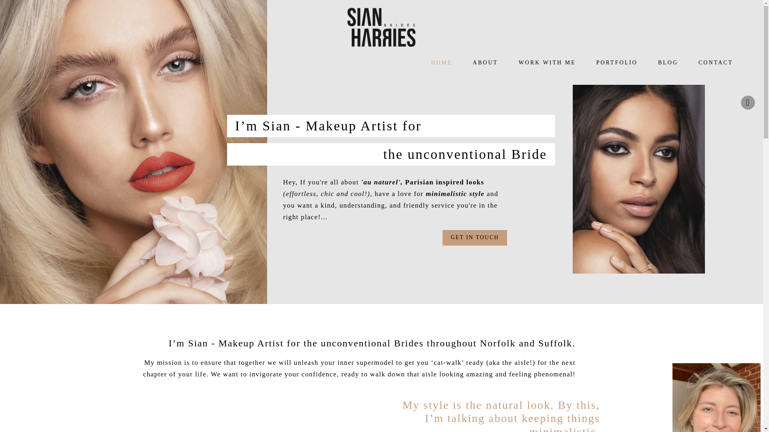 This screenshot has width=769, height=432. Describe the element at coordinates (547, 63) in the screenshot. I see `WORK WITH ME` at that location.